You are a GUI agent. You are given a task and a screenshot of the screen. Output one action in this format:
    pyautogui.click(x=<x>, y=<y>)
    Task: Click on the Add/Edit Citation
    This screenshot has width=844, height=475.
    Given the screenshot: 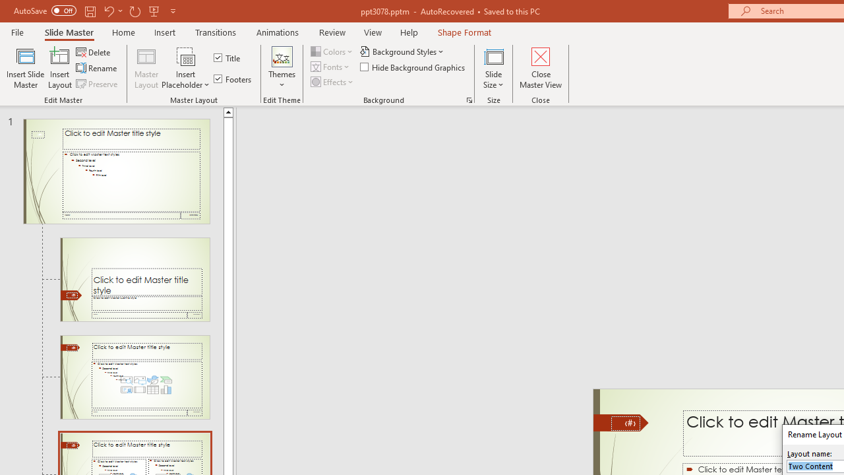 What is the action you would take?
    pyautogui.click(x=45, y=107)
    